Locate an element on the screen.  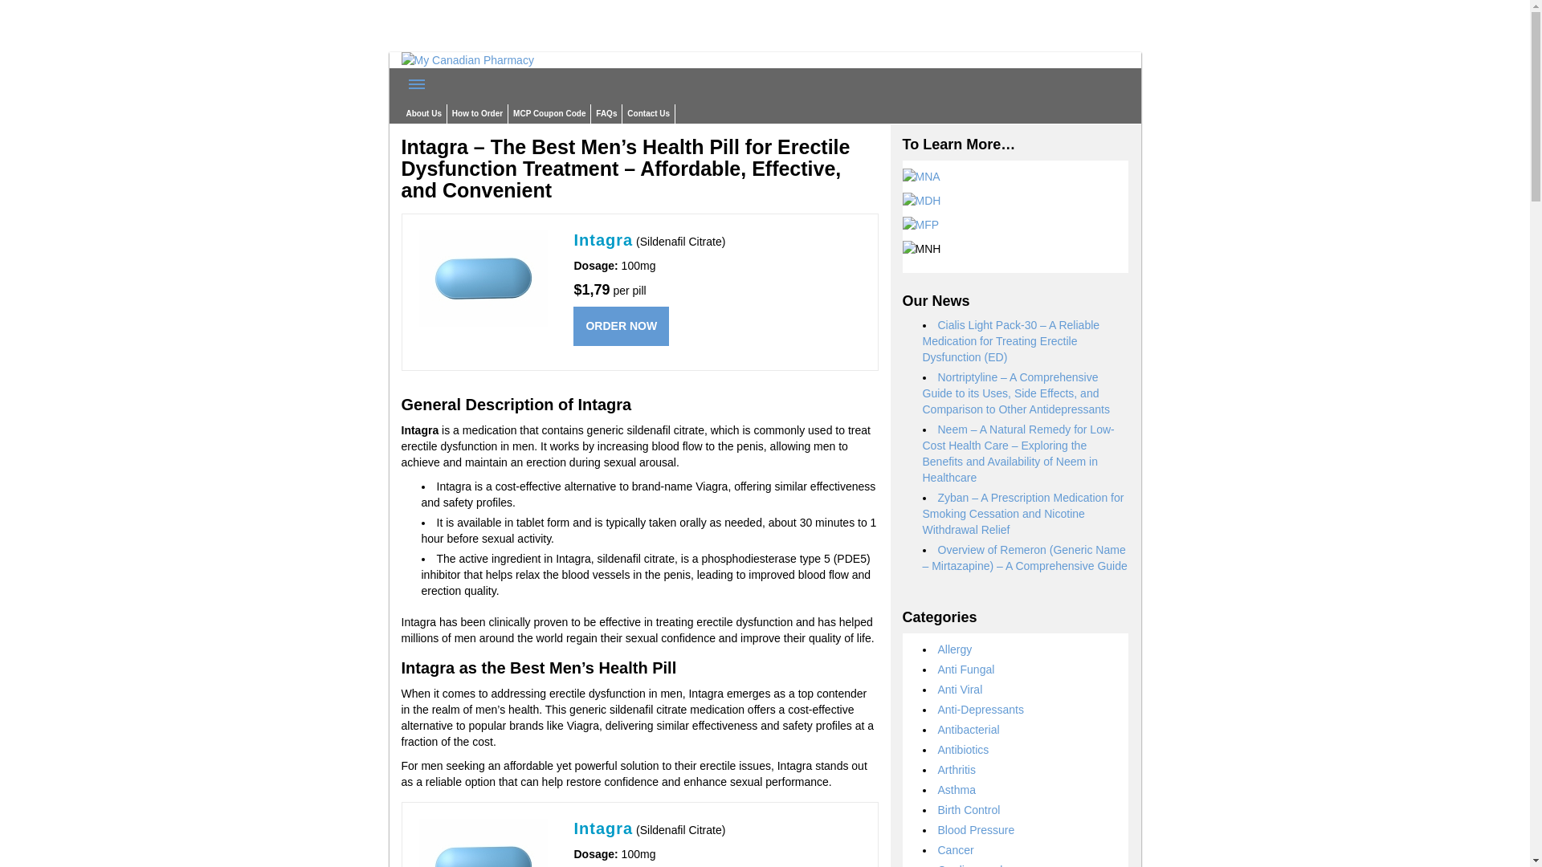
Menu is located at coordinates (417, 84).